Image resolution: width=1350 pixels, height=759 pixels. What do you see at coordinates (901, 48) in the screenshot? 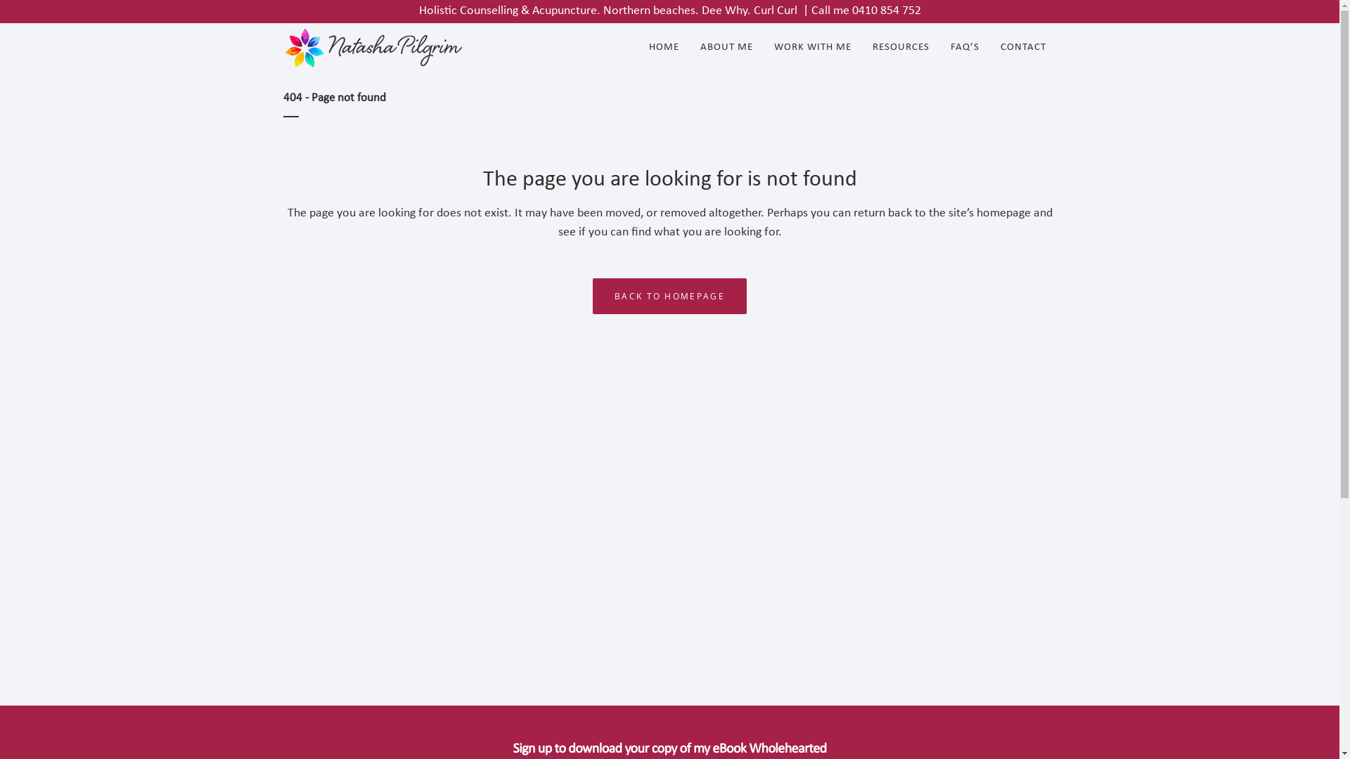
I see `RESOURCES` at bounding box center [901, 48].